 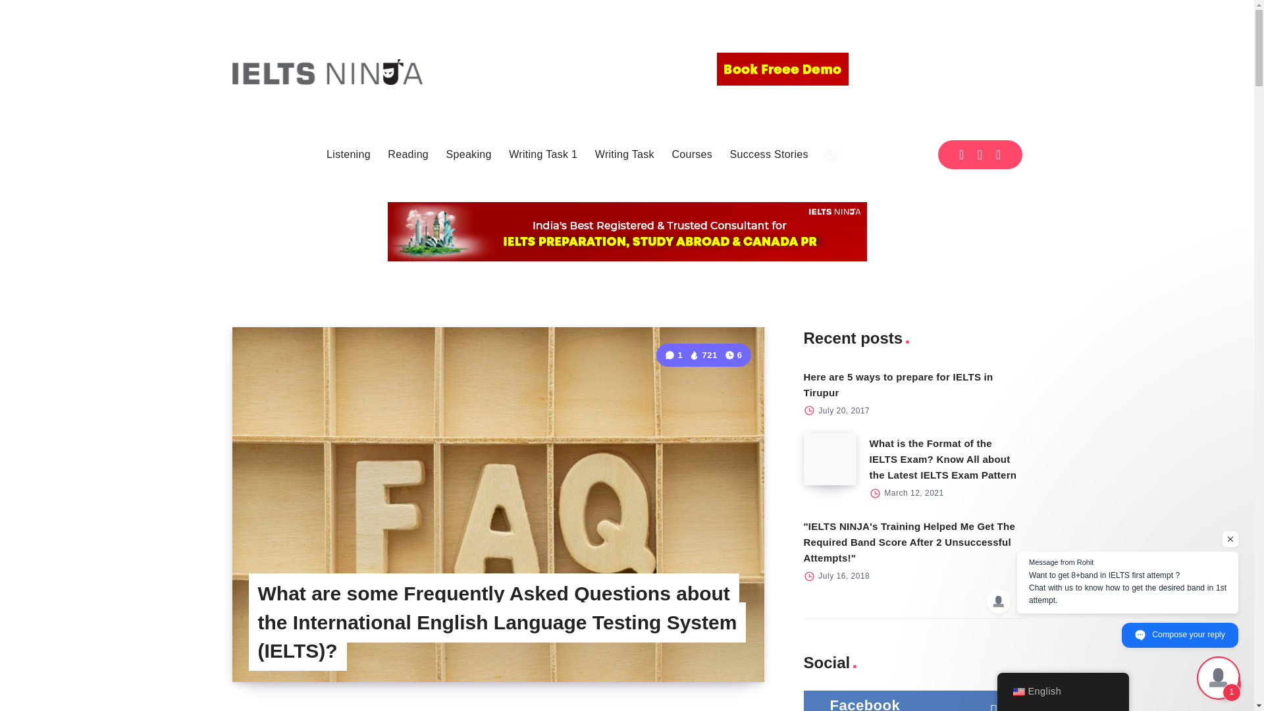 What do you see at coordinates (691, 154) in the screenshot?
I see `Courses` at bounding box center [691, 154].